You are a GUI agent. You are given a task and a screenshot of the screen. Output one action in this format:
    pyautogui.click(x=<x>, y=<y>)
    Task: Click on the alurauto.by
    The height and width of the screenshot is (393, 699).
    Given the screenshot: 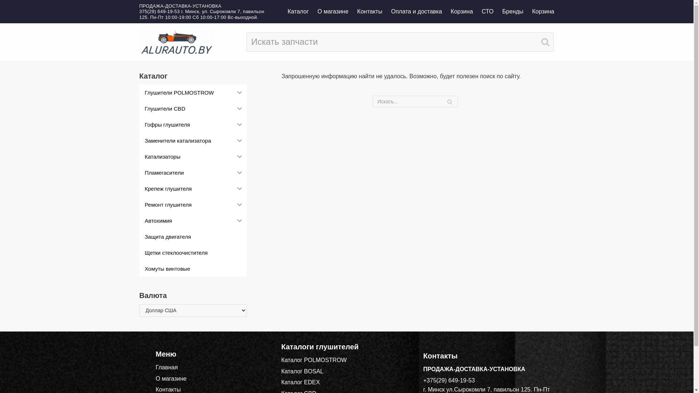 What is the action you would take?
    pyautogui.click(x=177, y=42)
    